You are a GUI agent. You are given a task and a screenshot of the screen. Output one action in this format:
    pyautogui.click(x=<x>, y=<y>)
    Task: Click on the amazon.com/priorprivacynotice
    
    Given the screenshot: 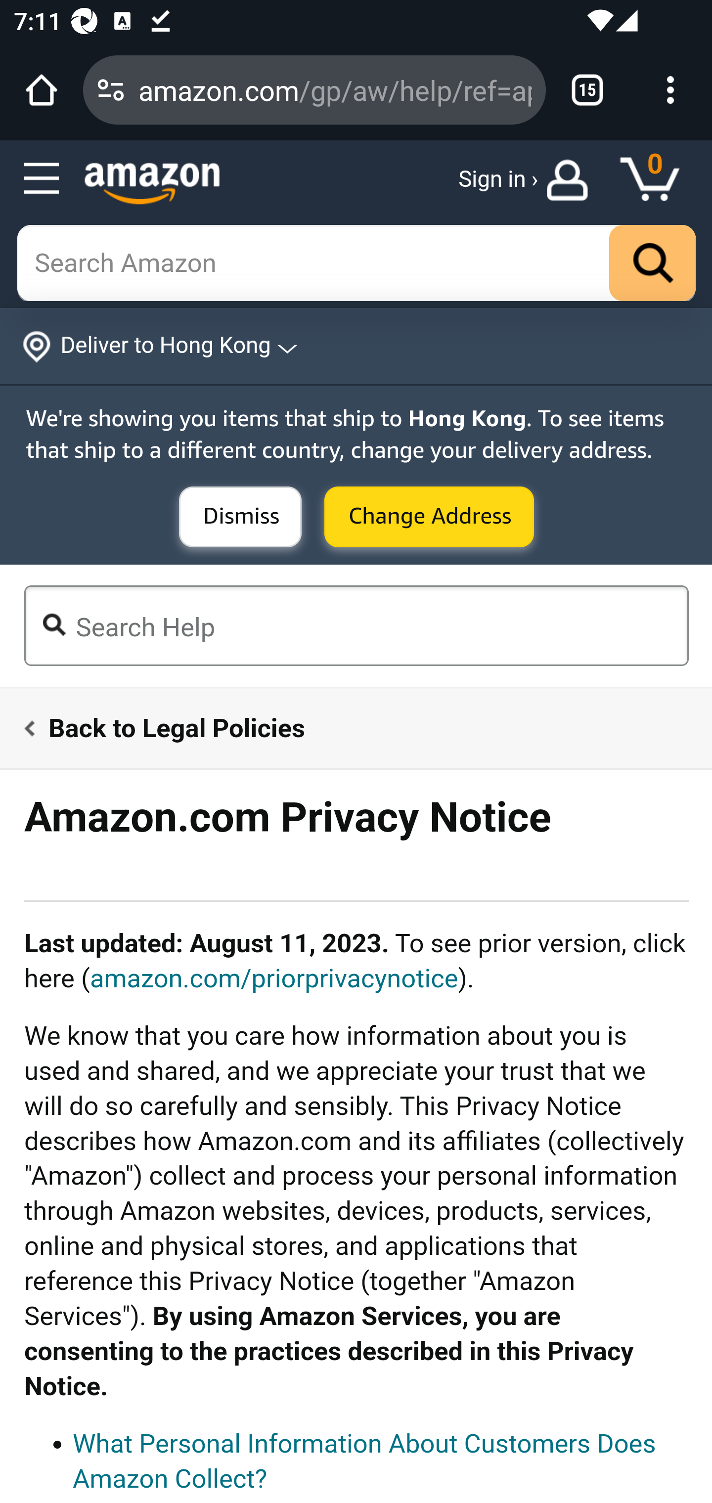 What is the action you would take?
    pyautogui.click(x=273, y=978)
    